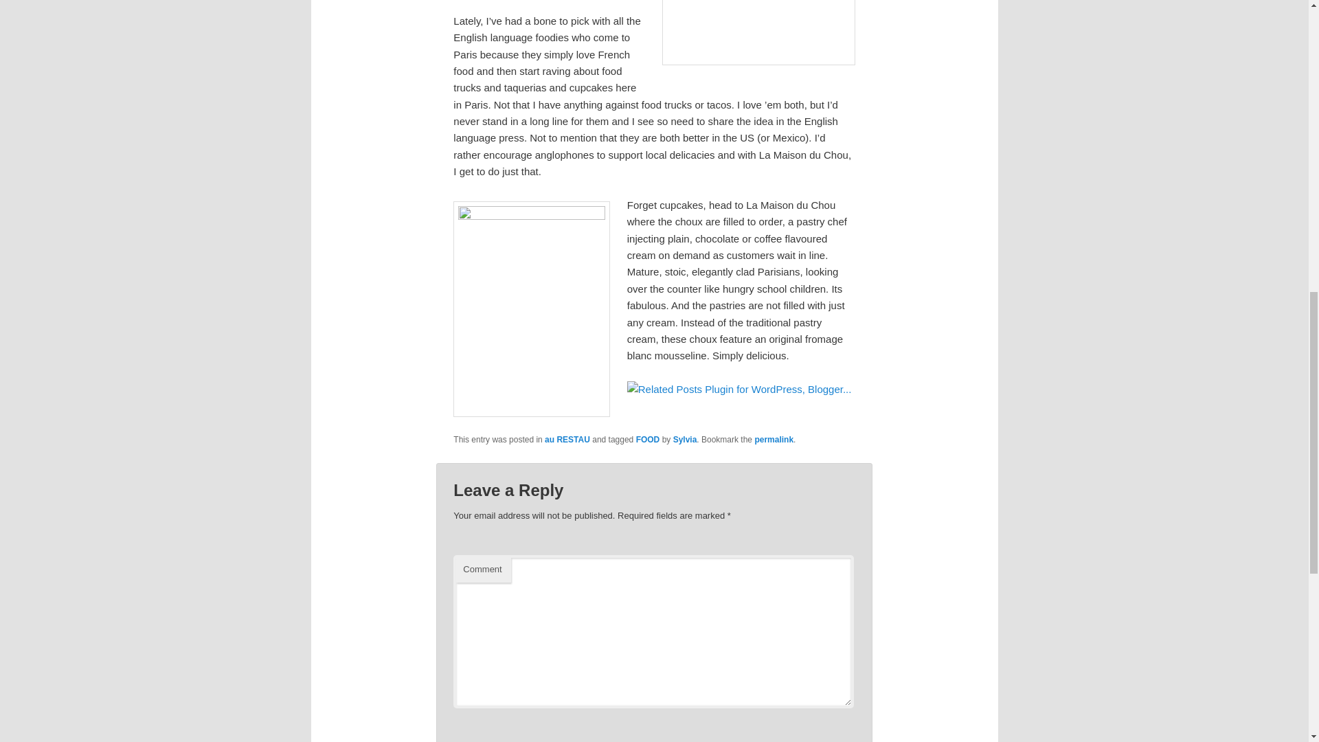 This screenshot has height=742, width=1319. What do you see at coordinates (685, 439) in the screenshot?
I see `Sylvia` at bounding box center [685, 439].